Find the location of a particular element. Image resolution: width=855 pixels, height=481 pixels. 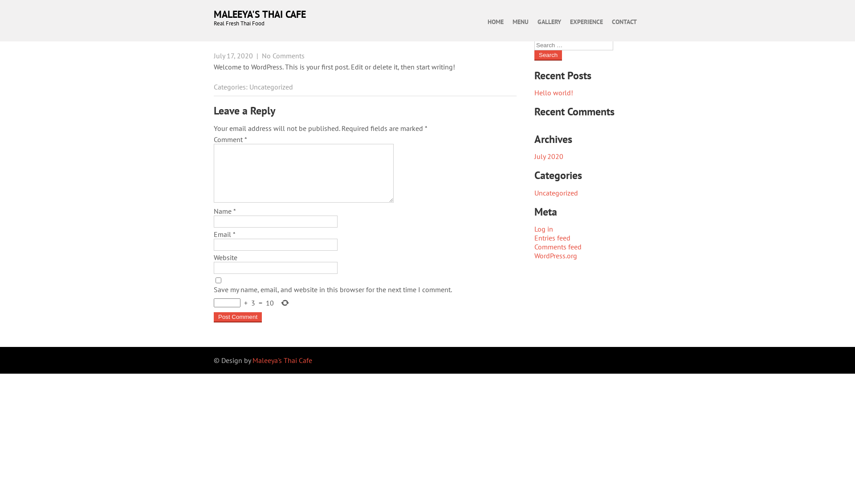

Hello world! is located at coordinates (554, 93).